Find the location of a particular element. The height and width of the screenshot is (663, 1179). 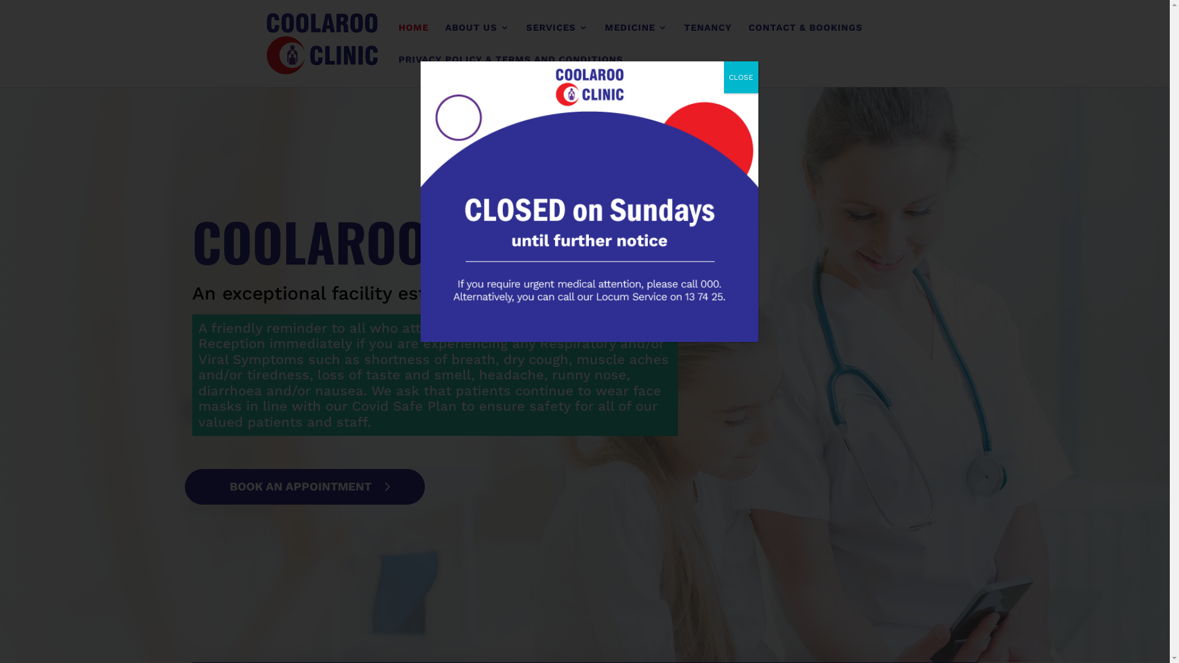

CONTACT & BOOKINGS is located at coordinates (806, 39).